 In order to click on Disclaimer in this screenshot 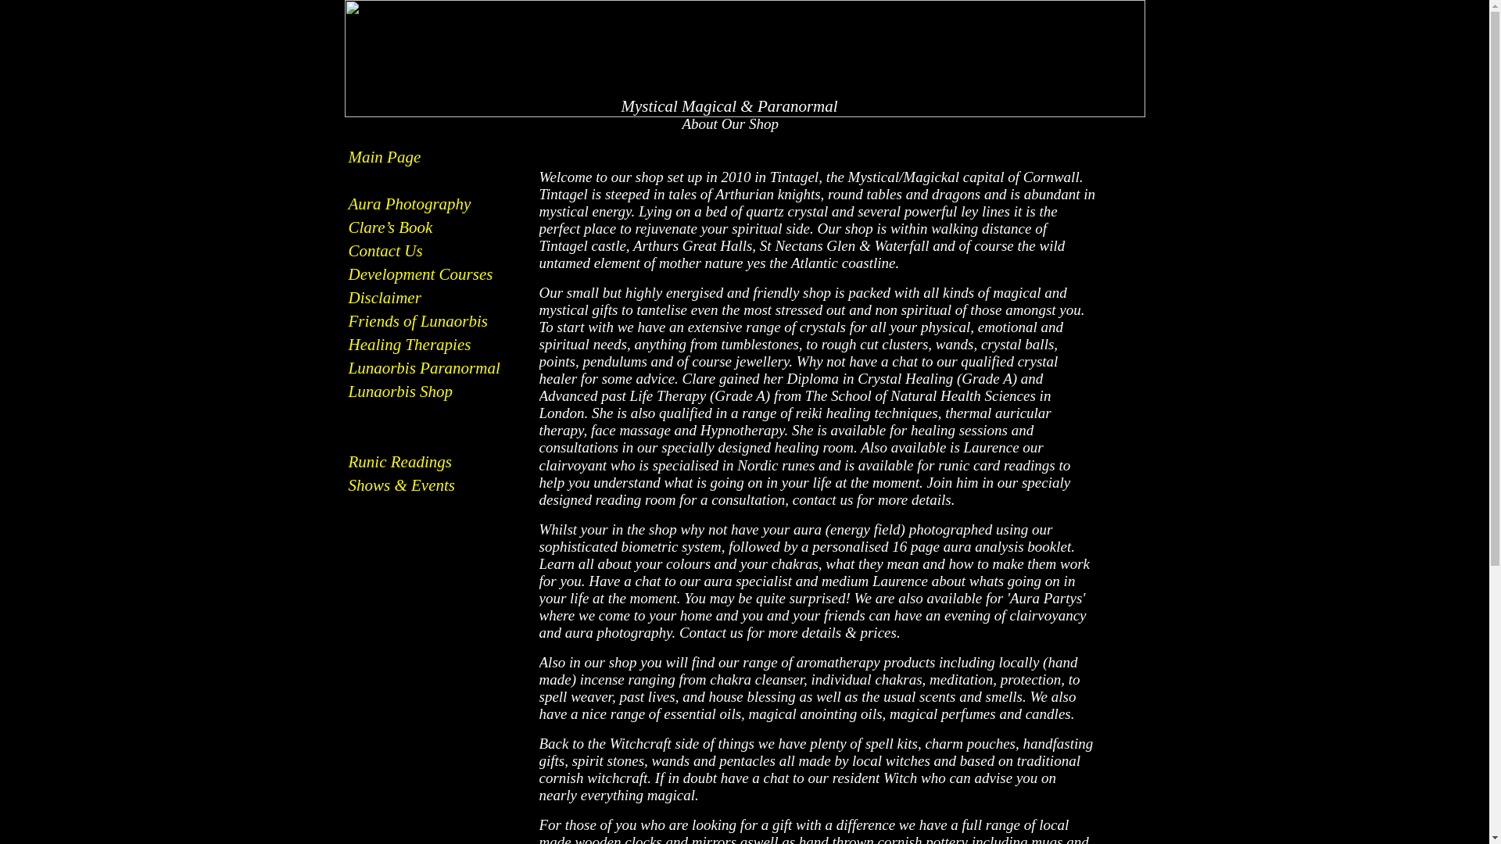, I will do `click(385, 298)`.